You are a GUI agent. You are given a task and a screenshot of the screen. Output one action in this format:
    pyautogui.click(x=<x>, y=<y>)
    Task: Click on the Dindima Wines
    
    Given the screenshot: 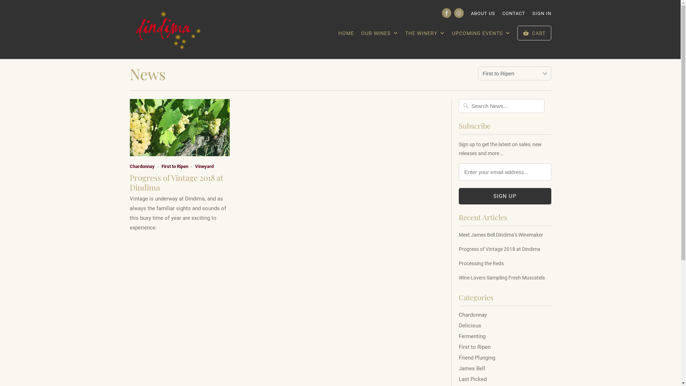 What is the action you would take?
    pyautogui.click(x=167, y=29)
    